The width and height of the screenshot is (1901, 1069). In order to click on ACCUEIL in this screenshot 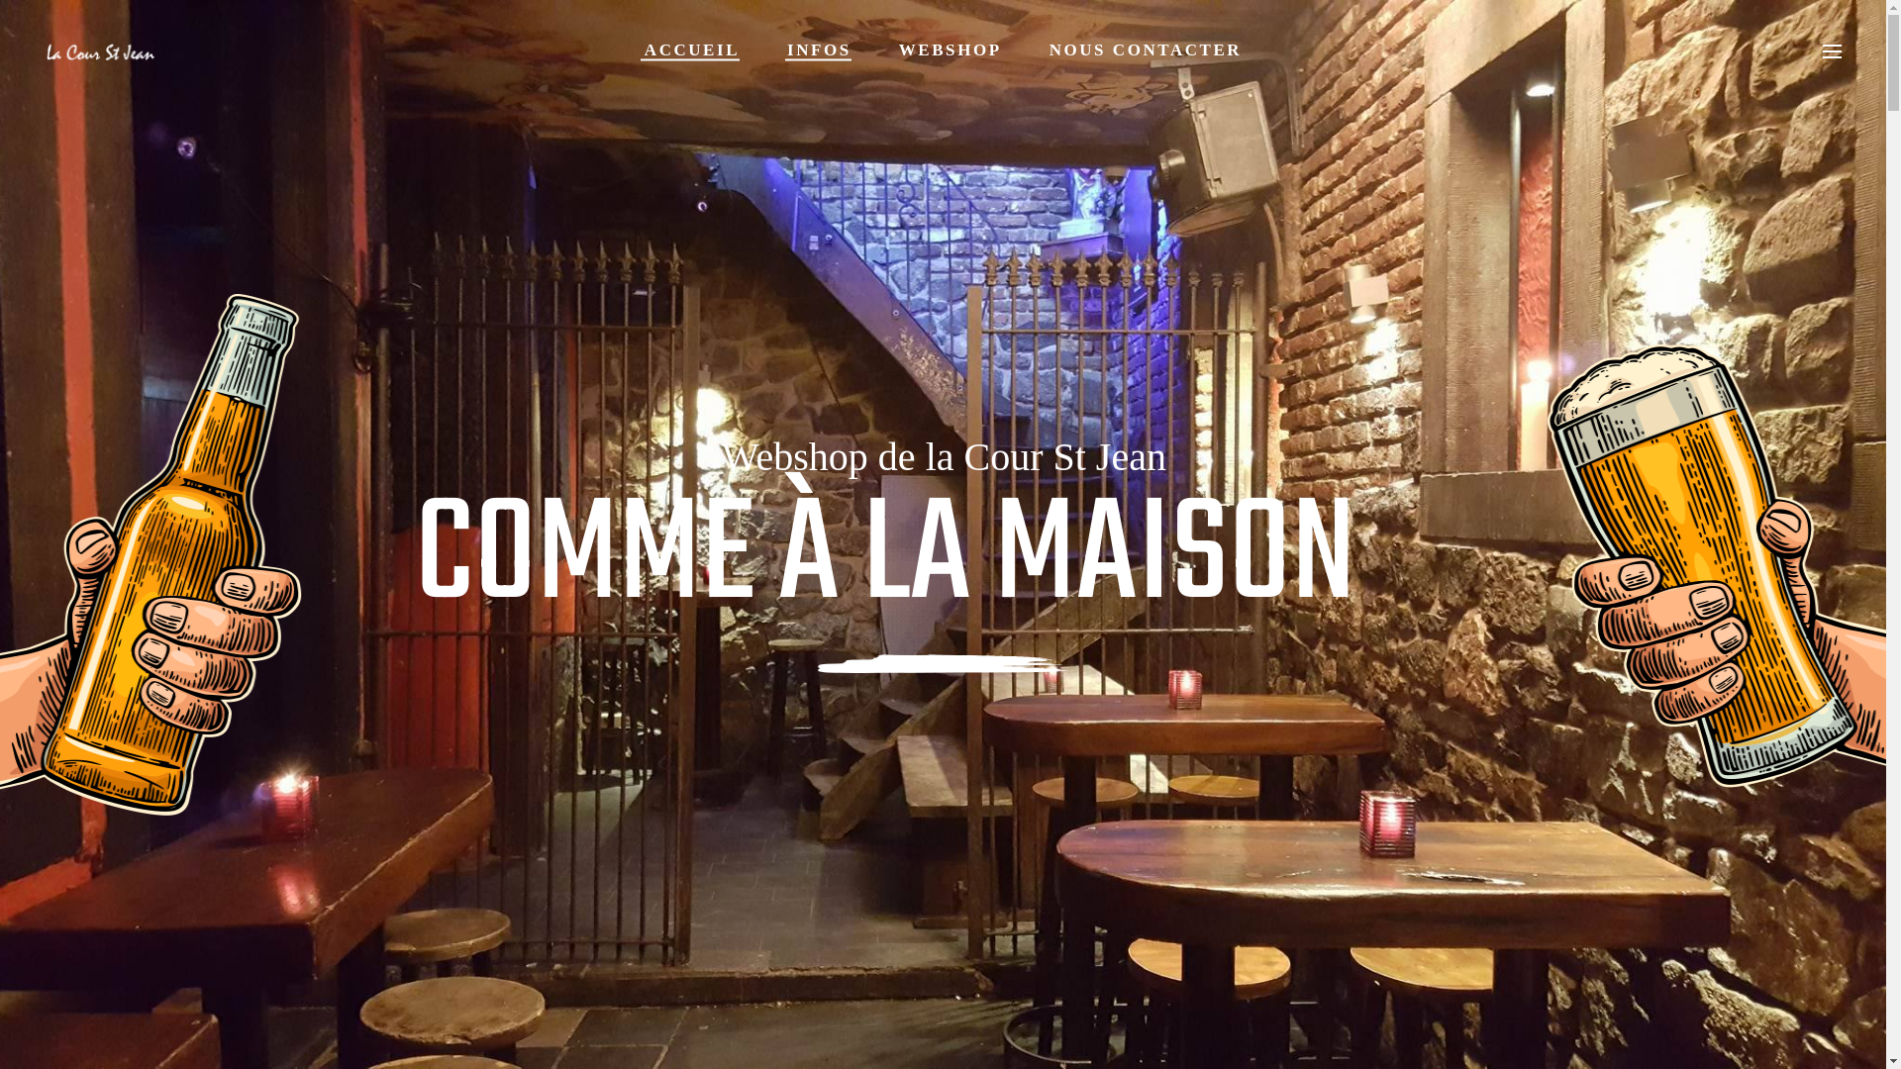, I will do `click(692, 49)`.